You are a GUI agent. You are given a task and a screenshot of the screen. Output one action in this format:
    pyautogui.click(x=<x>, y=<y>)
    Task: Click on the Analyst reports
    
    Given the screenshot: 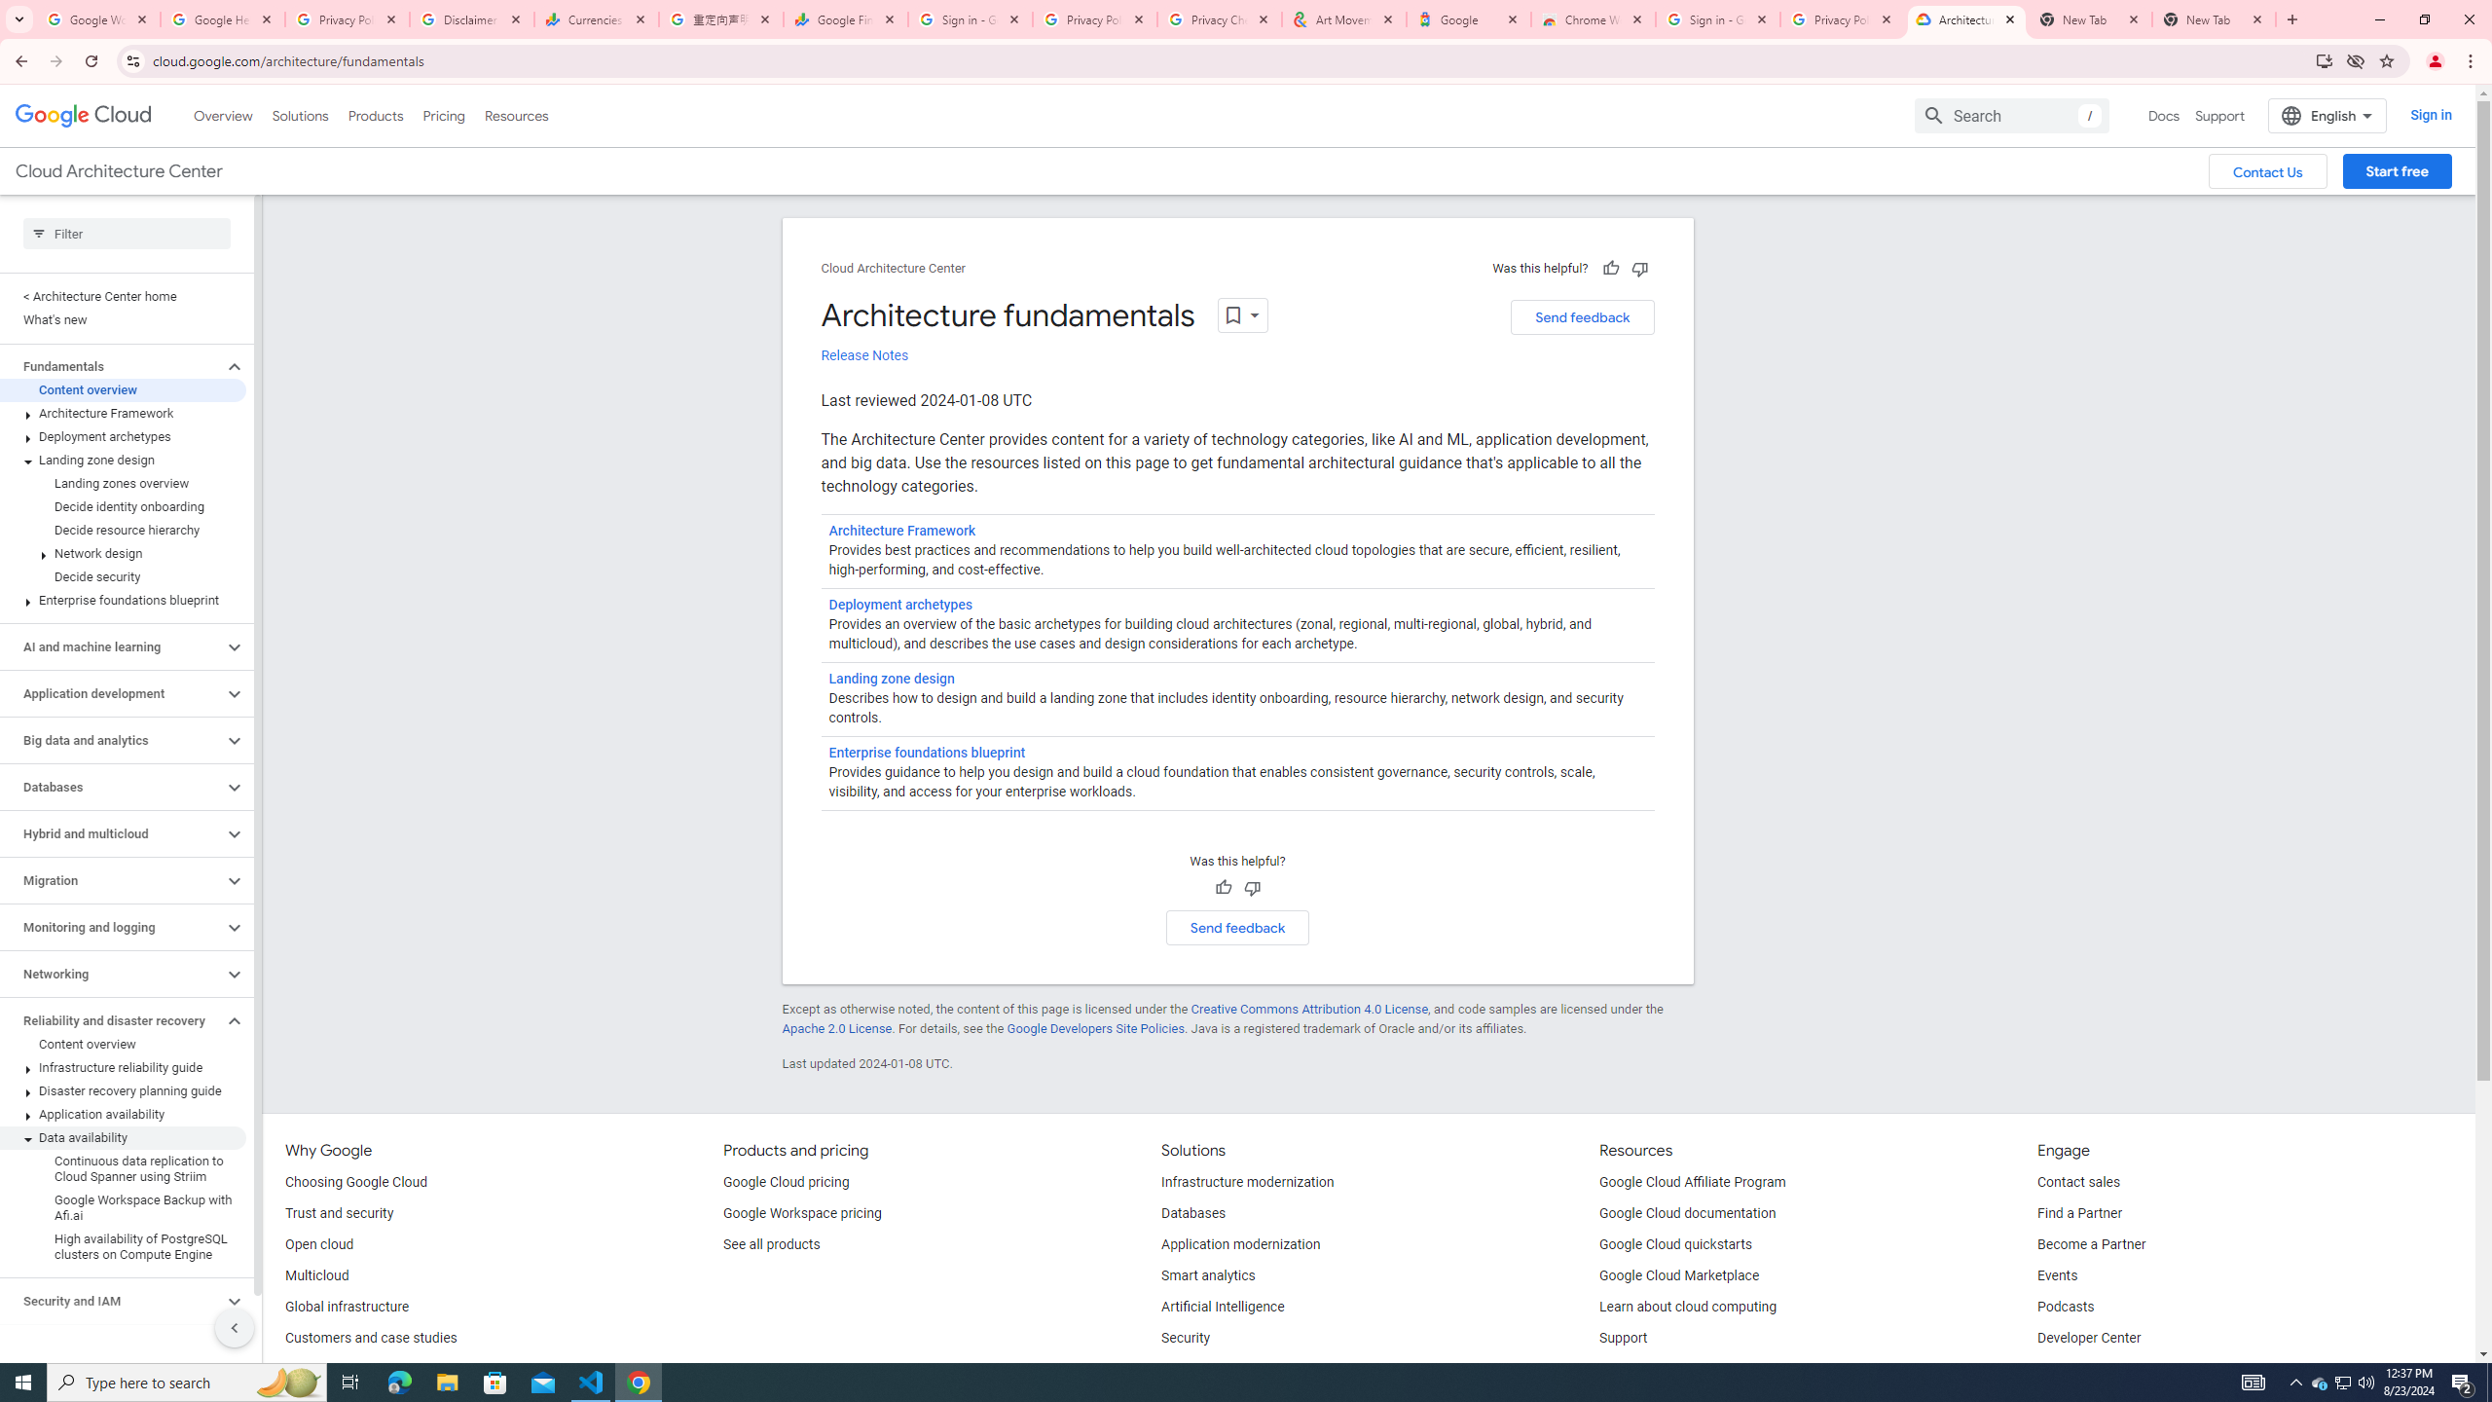 What is the action you would take?
    pyautogui.click(x=331, y=1369)
    